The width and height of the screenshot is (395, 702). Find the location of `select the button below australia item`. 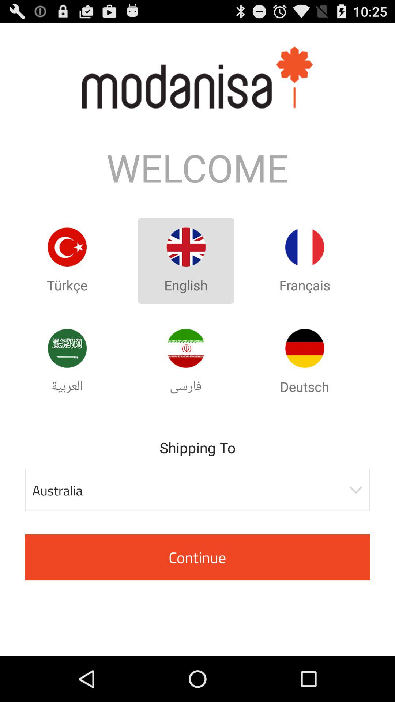

select the button below australia item is located at coordinates (197, 557).